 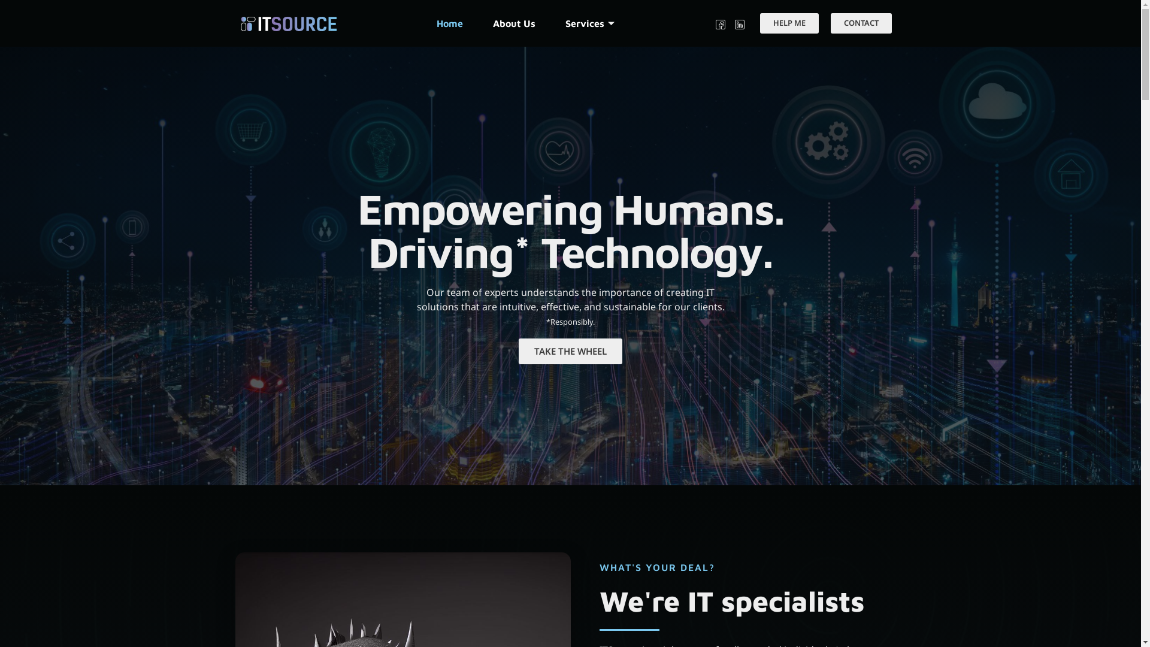 I want to click on HELP ME, so click(x=789, y=23).